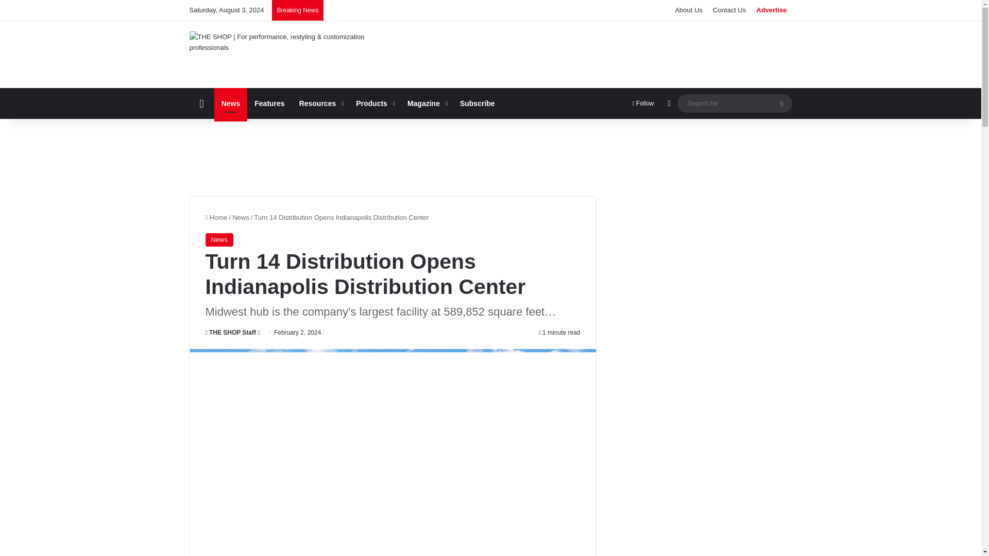 Image resolution: width=989 pixels, height=556 pixels. What do you see at coordinates (729, 10) in the screenshot?
I see `Contact Us` at bounding box center [729, 10].